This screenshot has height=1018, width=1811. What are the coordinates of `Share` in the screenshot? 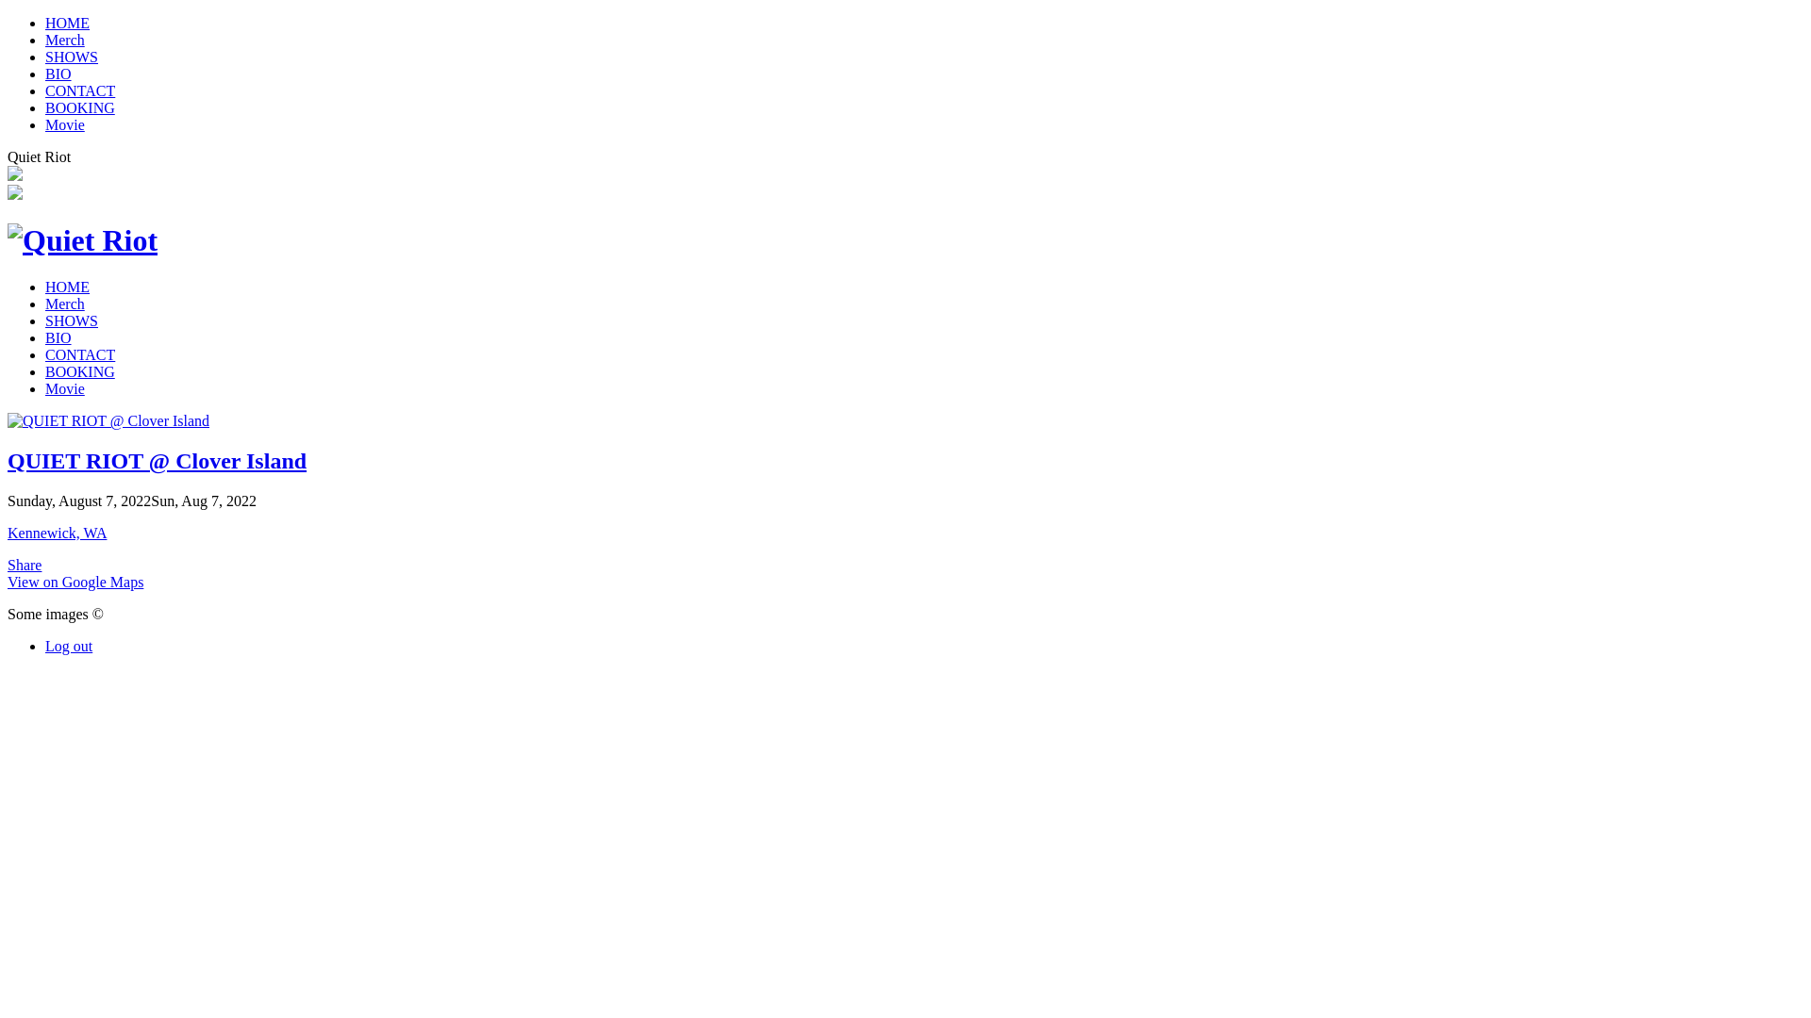 It's located at (25, 566).